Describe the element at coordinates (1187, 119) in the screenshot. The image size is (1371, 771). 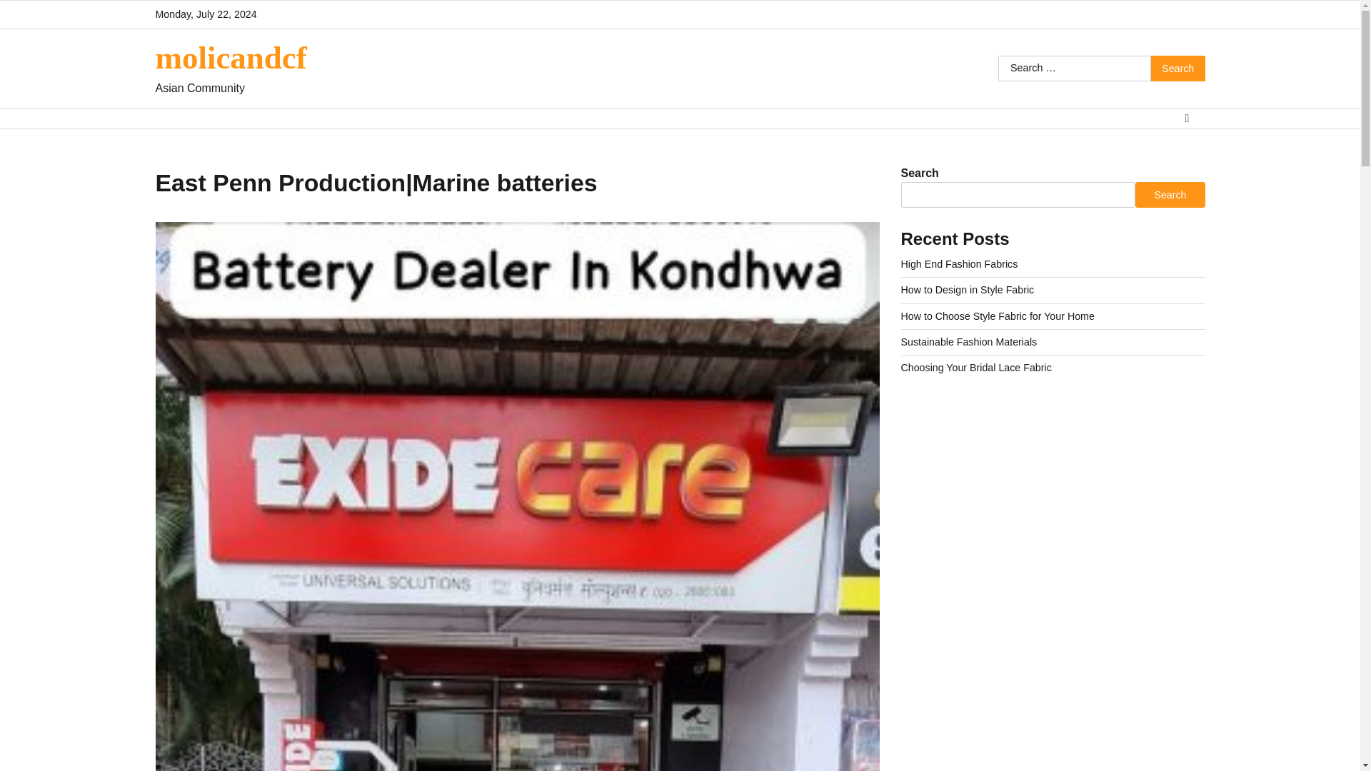
I see `View Random Post` at that location.